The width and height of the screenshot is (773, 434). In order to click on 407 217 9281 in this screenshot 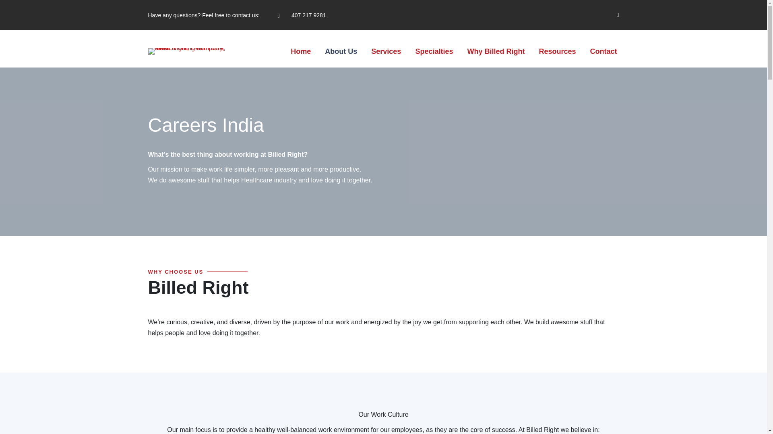, I will do `click(308, 15)`.